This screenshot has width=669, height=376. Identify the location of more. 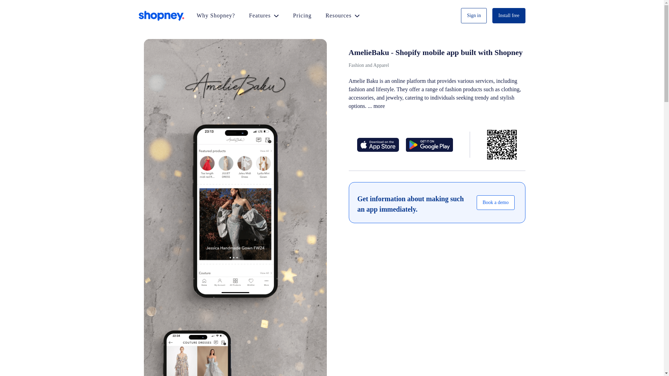
(379, 106).